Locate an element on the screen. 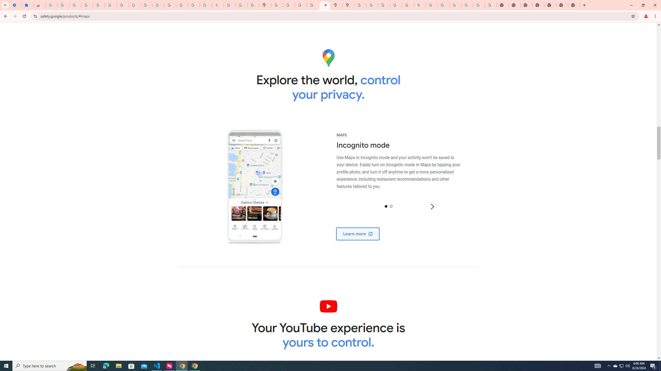 Image resolution: width=661 pixels, height=371 pixels. 1 is located at coordinates (391, 206).